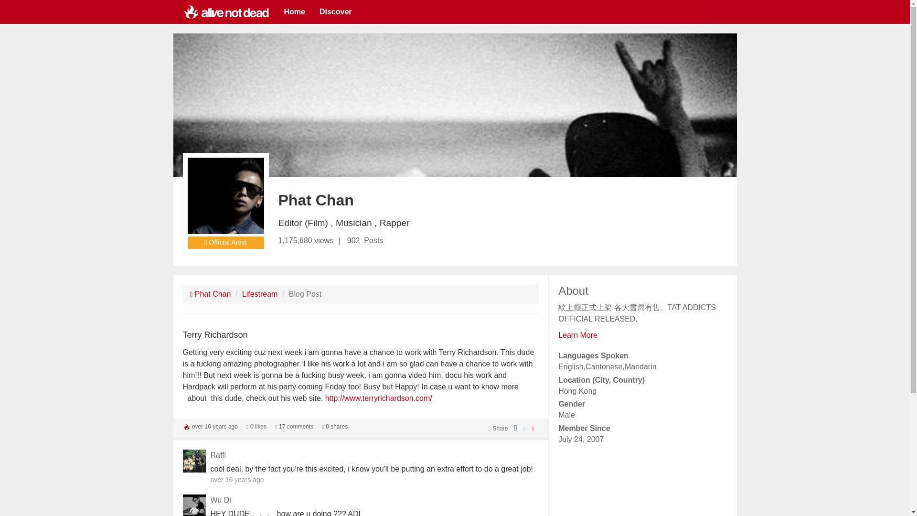  What do you see at coordinates (336, 11) in the screenshot?
I see `Discover` at bounding box center [336, 11].